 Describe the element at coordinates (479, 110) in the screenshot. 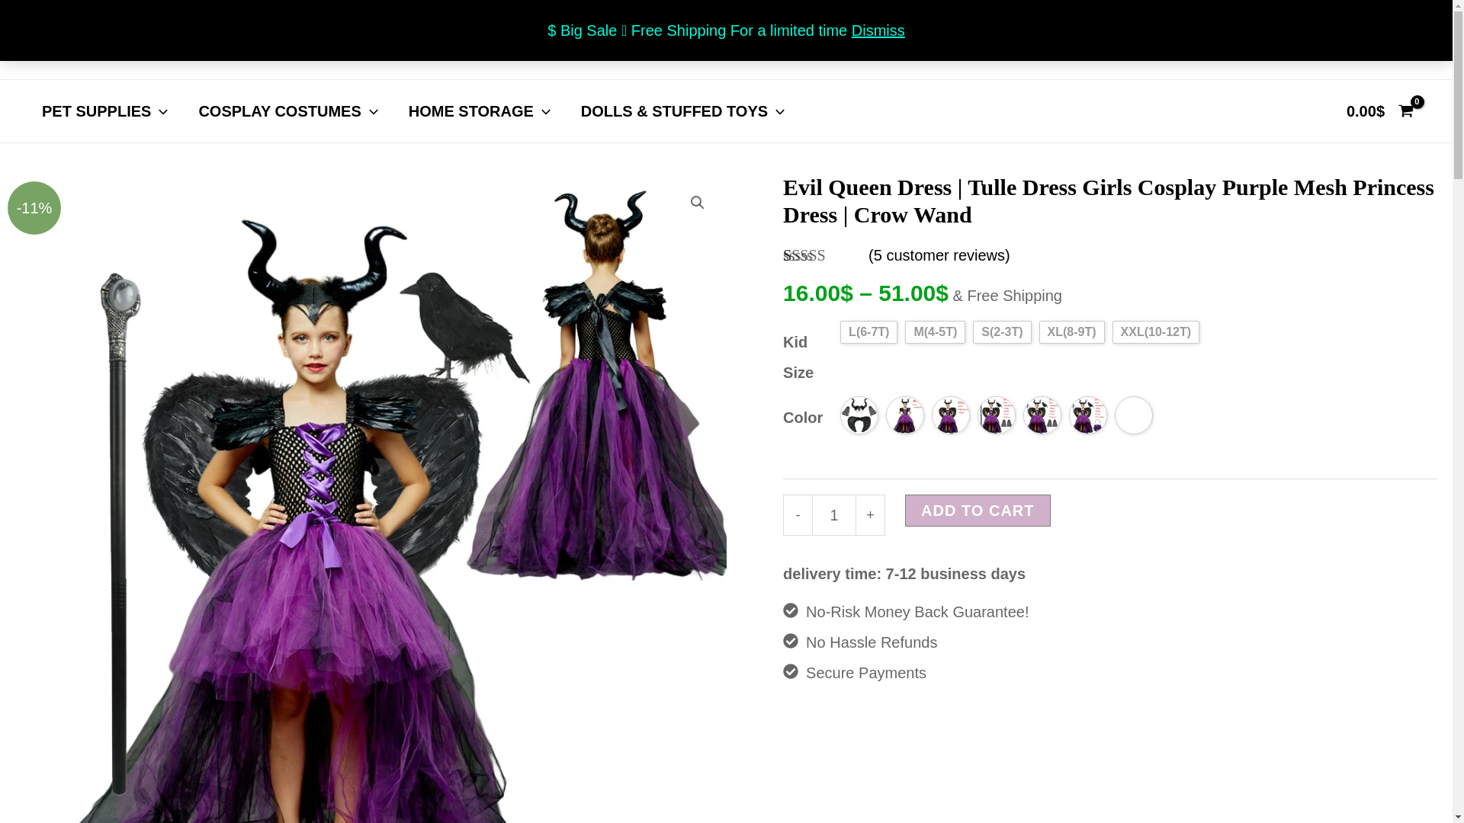

I see `HOME STORAGE` at that location.